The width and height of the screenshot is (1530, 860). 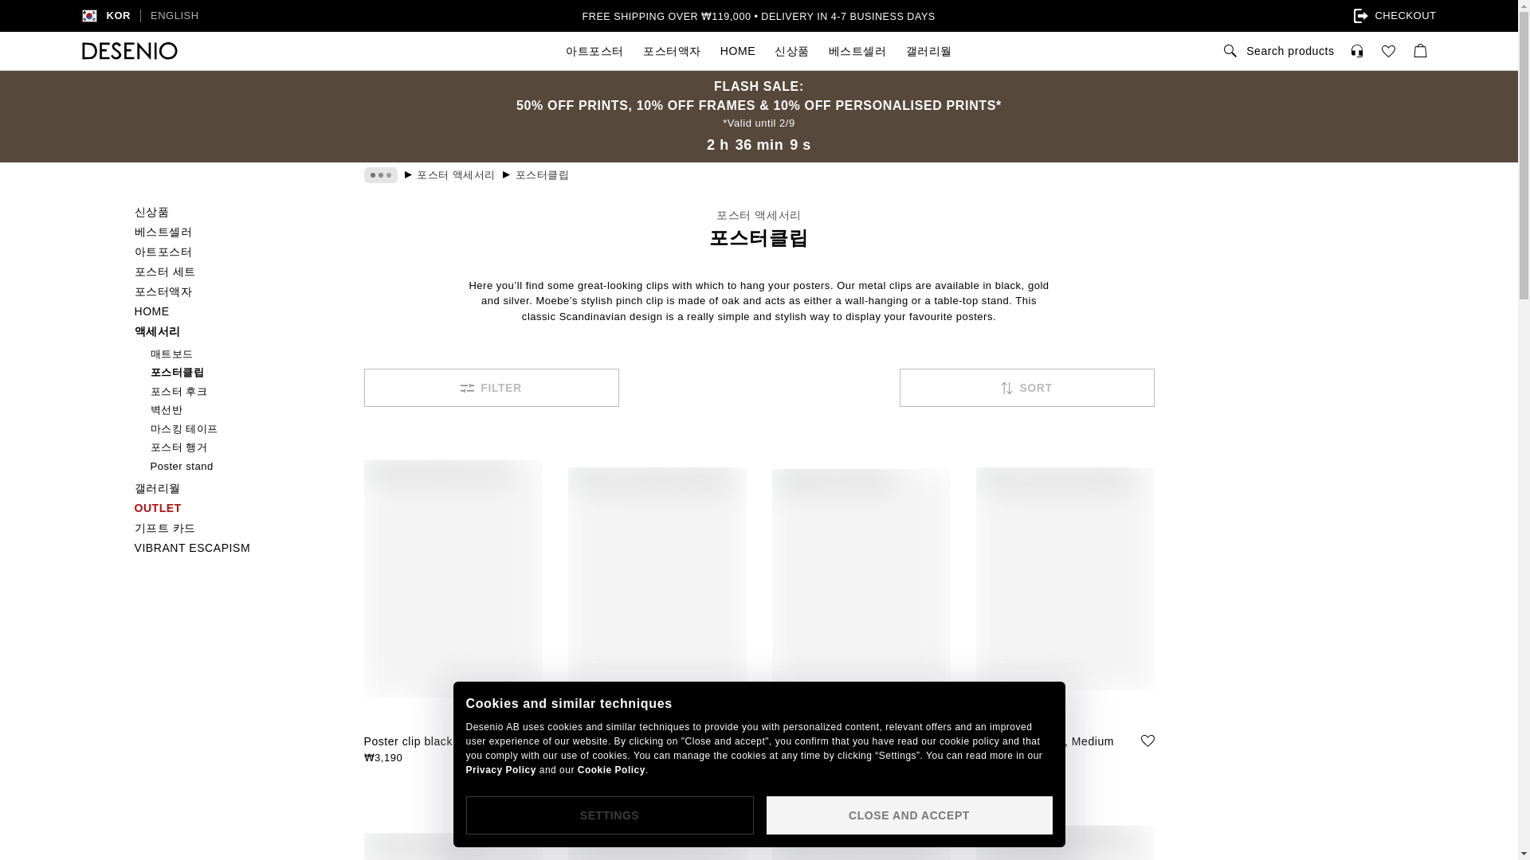 I want to click on Privacy Policy, so click(x=1277, y=50).